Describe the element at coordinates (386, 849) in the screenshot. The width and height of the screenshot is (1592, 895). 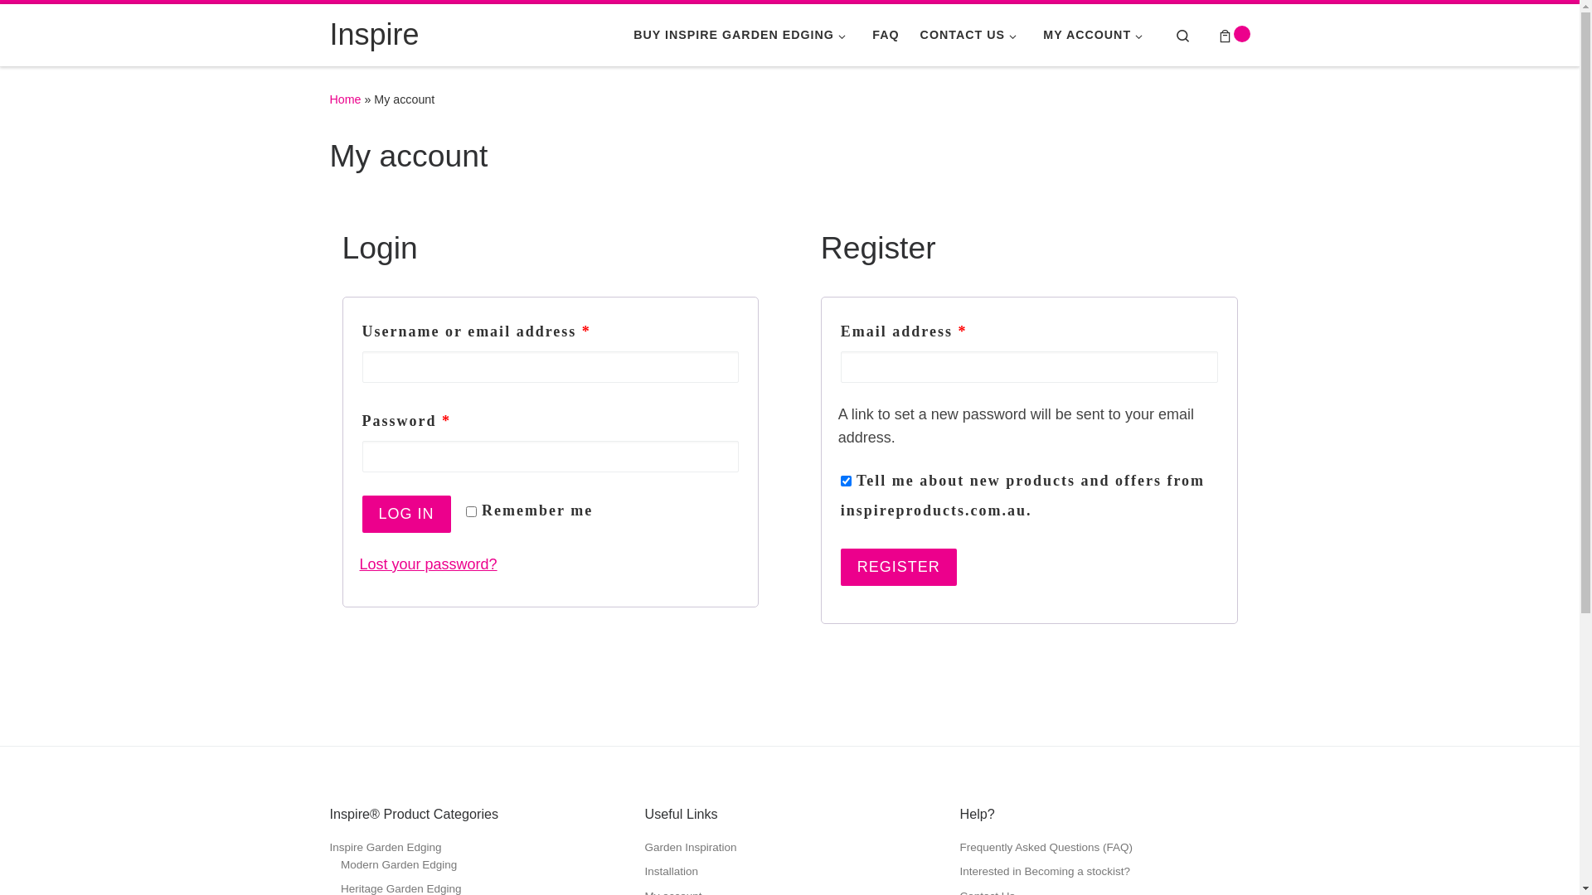
I see `Inspire Garden Edging` at that location.